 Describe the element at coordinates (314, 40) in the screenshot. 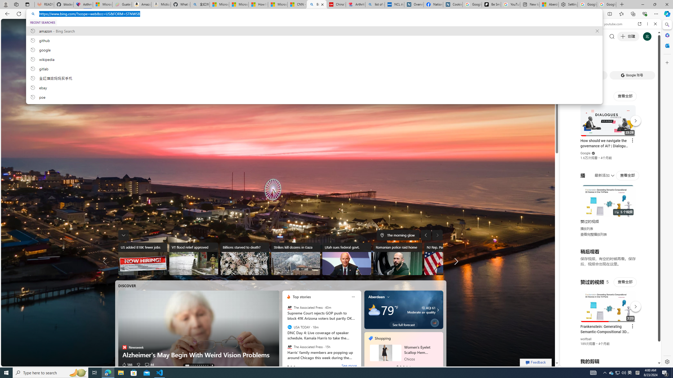

I see `github, recent searches from history` at that location.